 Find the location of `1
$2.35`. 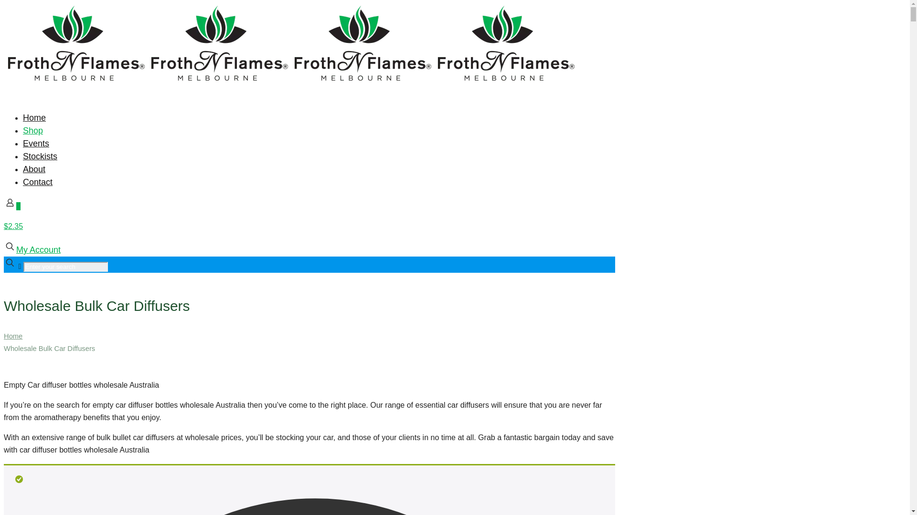

1
$2.35 is located at coordinates (309, 228).